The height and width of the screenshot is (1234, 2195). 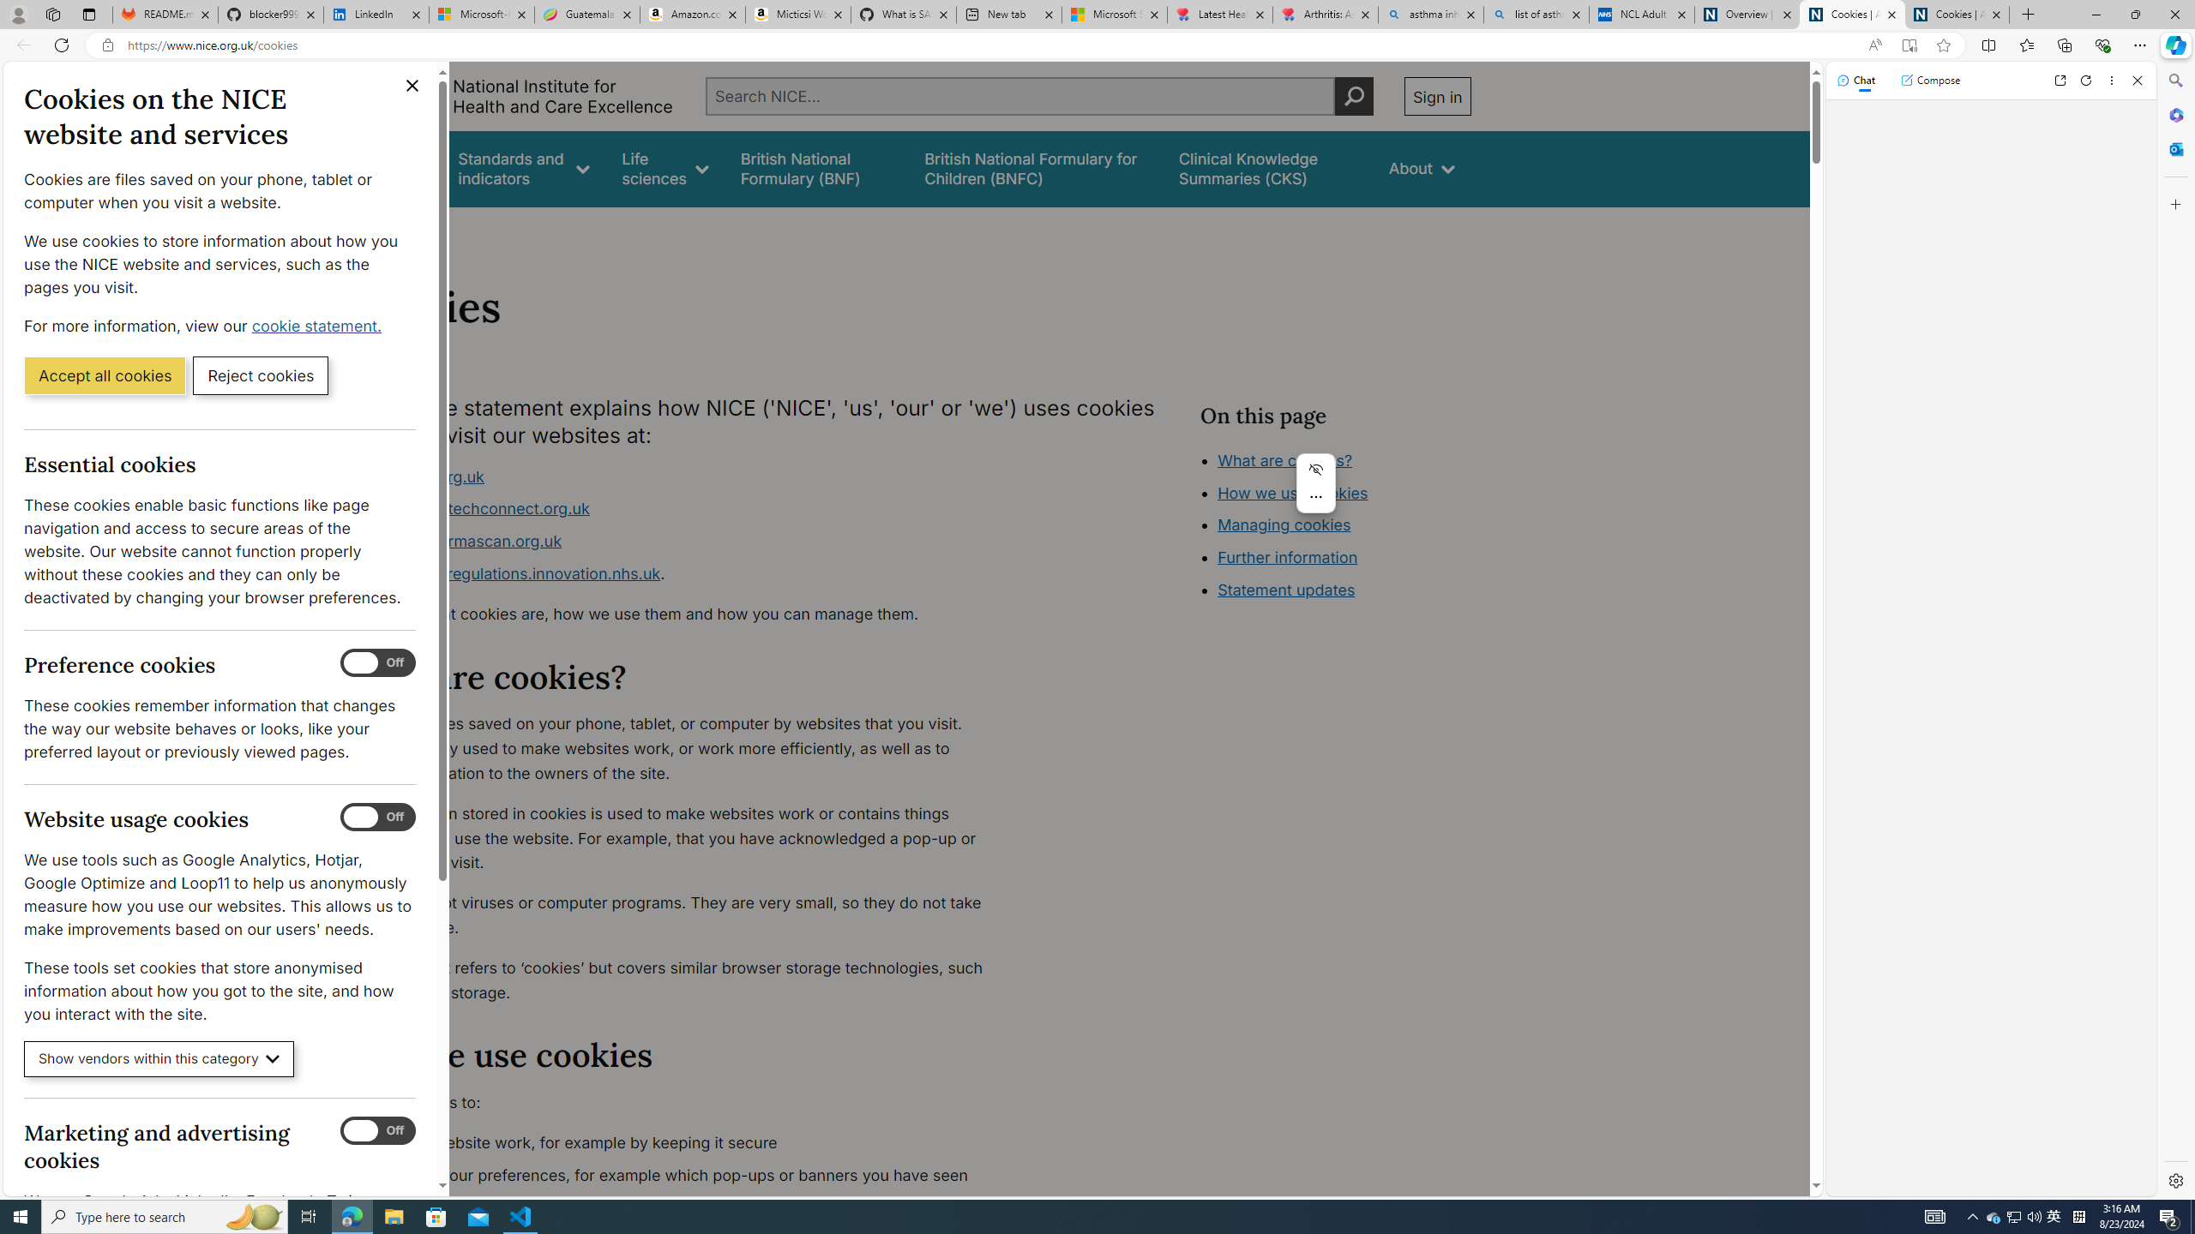 I want to click on How we use cookies, so click(x=1351, y=588).